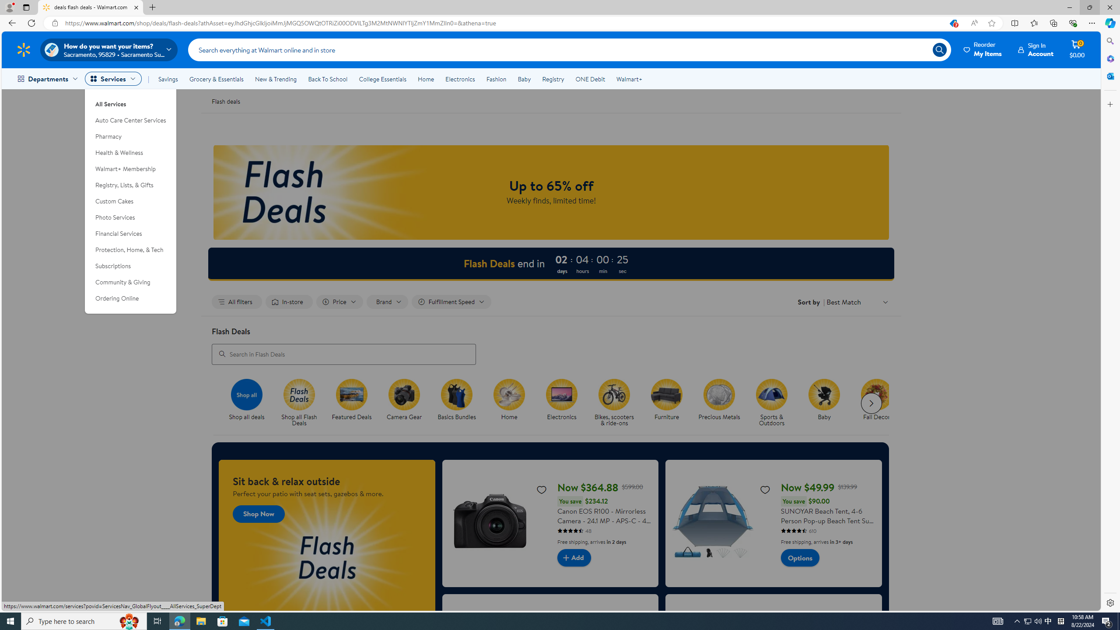 This screenshot has height=630, width=1120. Describe the element at coordinates (131, 201) in the screenshot. I see `Custom Cakes` at that location.